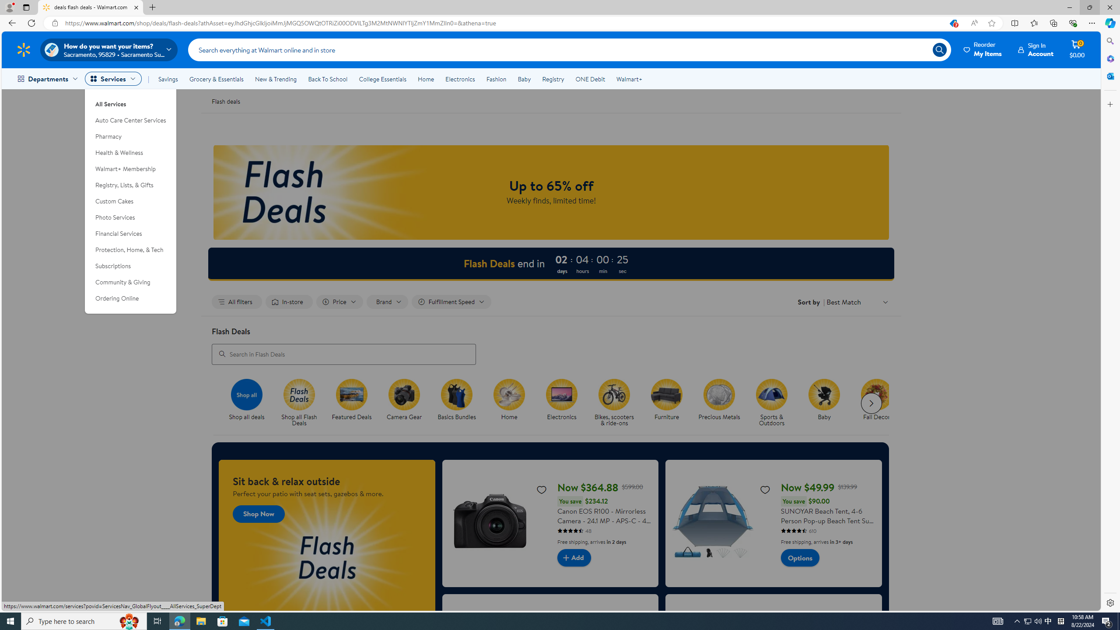 This screenshot has height=630, width=1120. Describe the element at coordinates (131, 201) in the screenshot. I see `Custom Cakes` at that location.